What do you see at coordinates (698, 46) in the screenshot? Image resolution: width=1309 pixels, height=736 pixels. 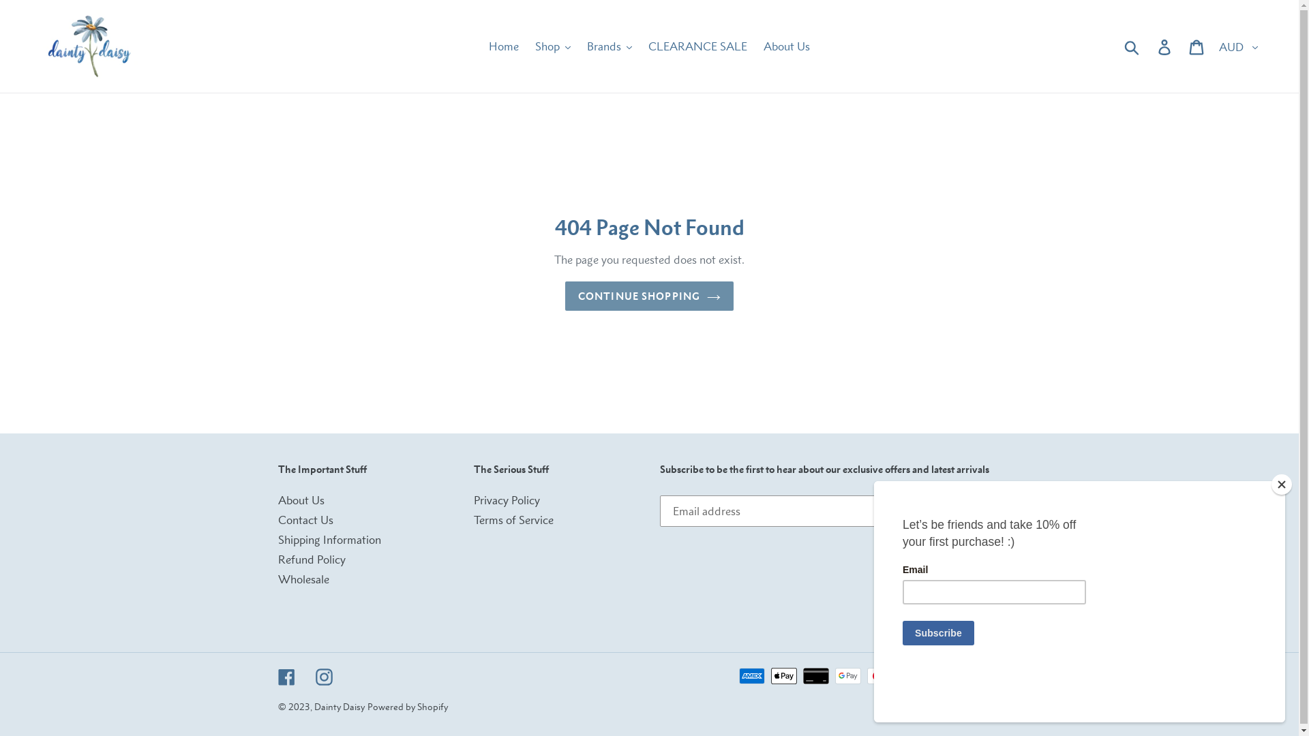 I see `CLEARANCE SALE` at bounding box center [698, 46].